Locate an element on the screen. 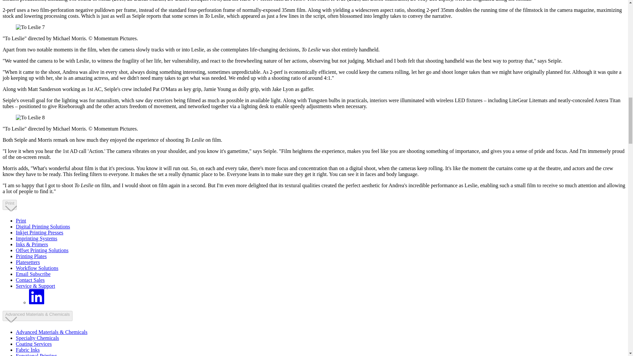 This screenshot has height=356, width=633. Contact Sales is located at coordinates (30, 280).